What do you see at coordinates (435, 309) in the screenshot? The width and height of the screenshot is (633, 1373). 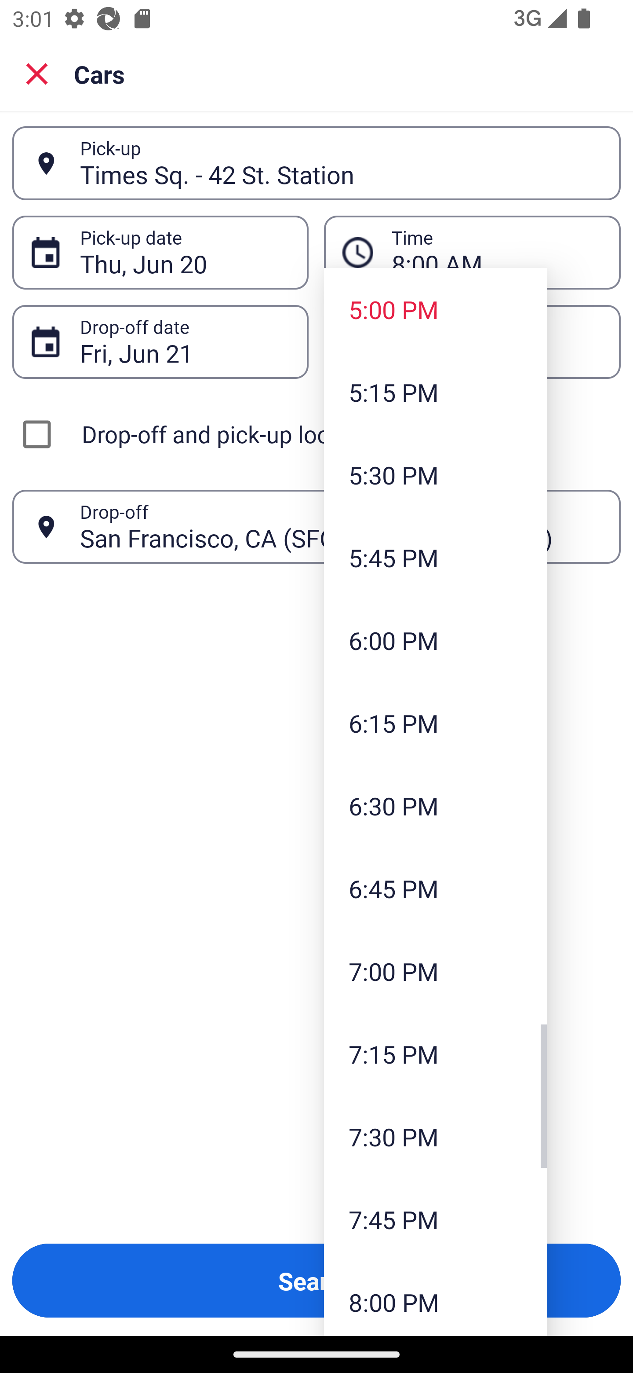 I see `5:00 PM` at bounding box center [435, 309].